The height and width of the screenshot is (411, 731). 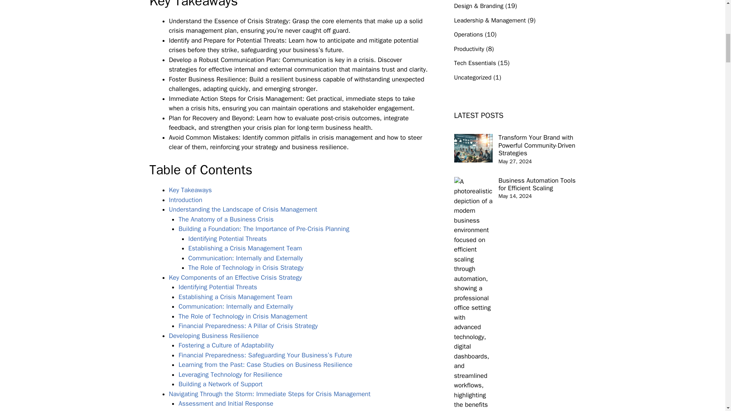 What do you see at coordinates (185, 200) in the screenshot?
I see `Introduction` at bounding box center [185, 200].